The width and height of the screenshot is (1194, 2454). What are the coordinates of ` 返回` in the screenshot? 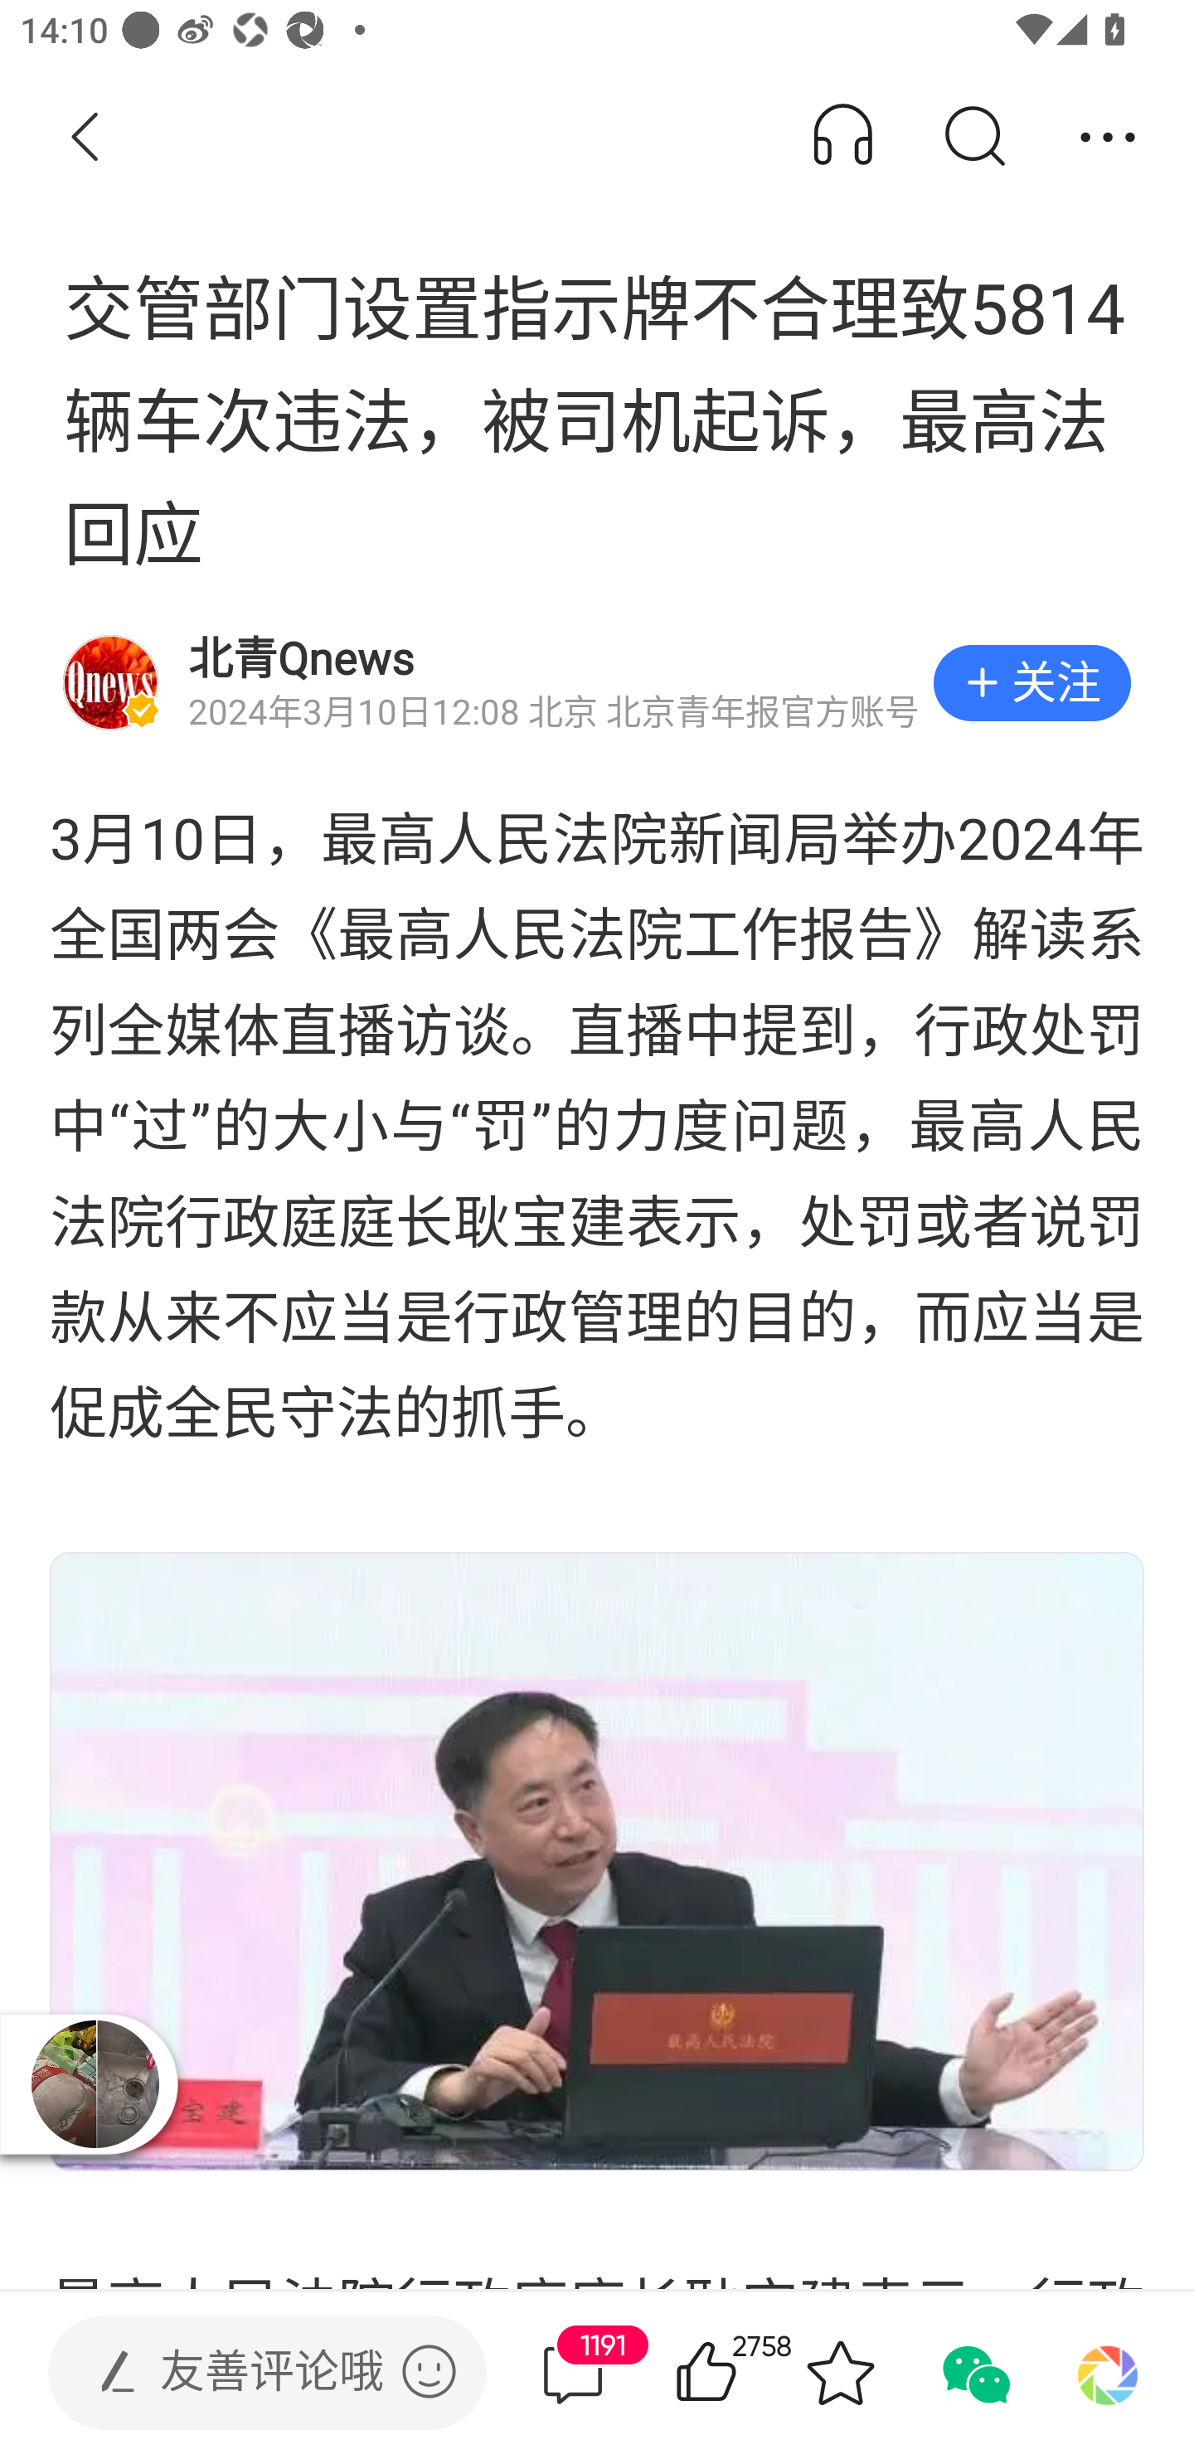 It's located at (85, 138).